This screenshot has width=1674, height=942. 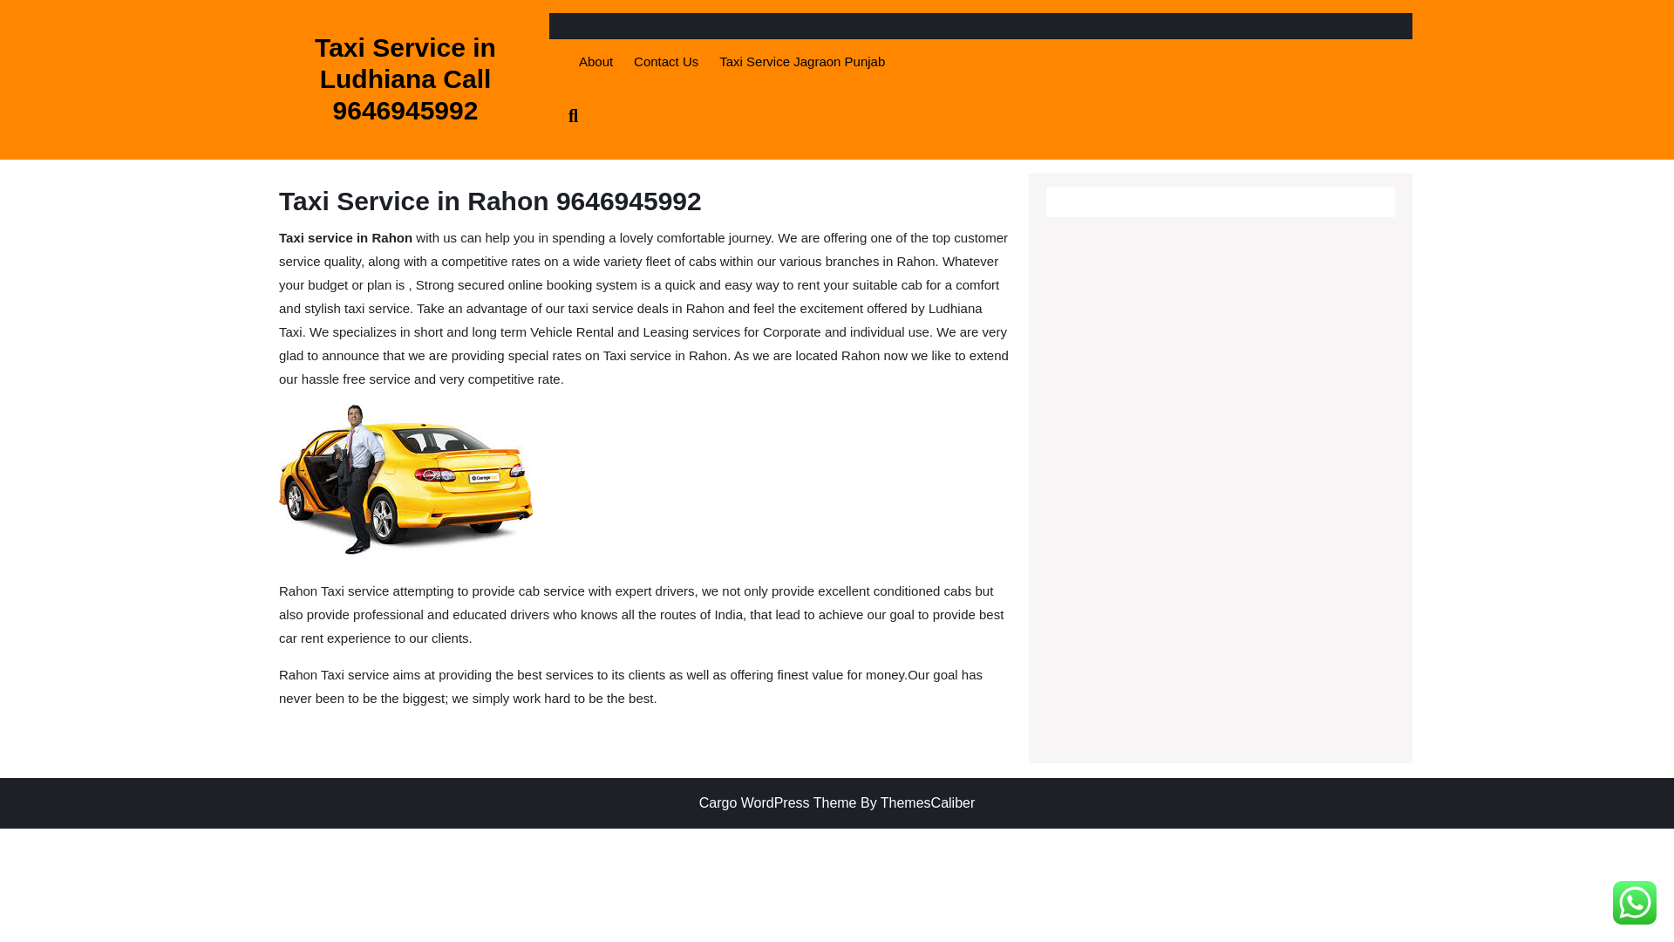 I want to click on About, so click(x=595, y=63).